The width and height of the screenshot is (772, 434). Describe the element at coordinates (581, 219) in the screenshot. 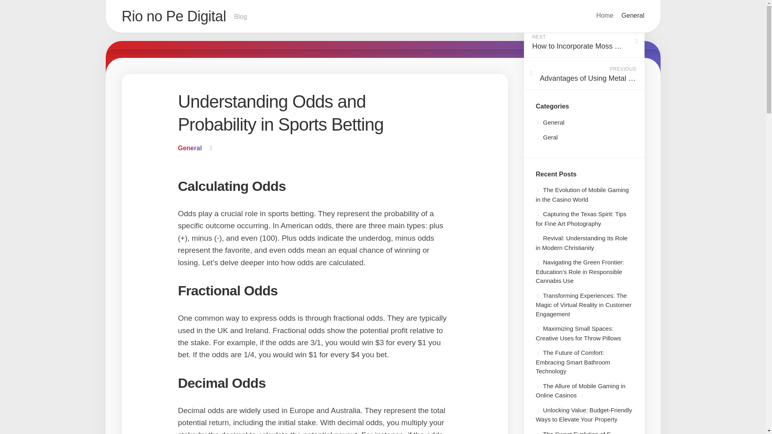

I see `Capturing the Texas Spirit: Tips for Fine Art Photography` at that location.